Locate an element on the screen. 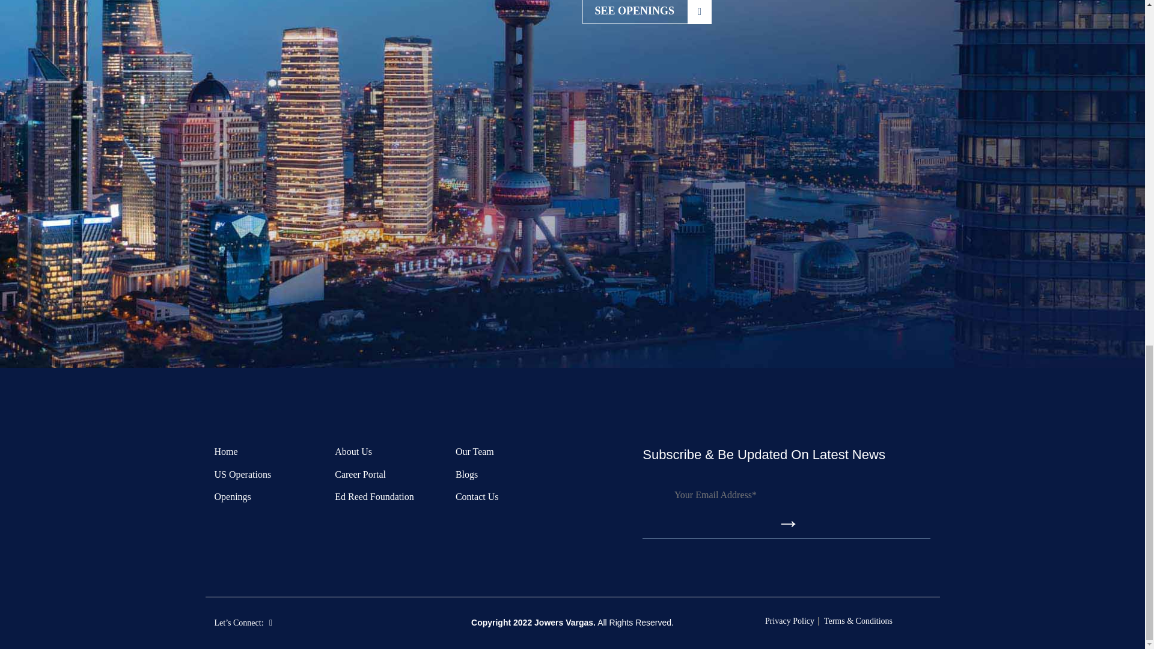  Career Portal is located at coordinates (647, 12).